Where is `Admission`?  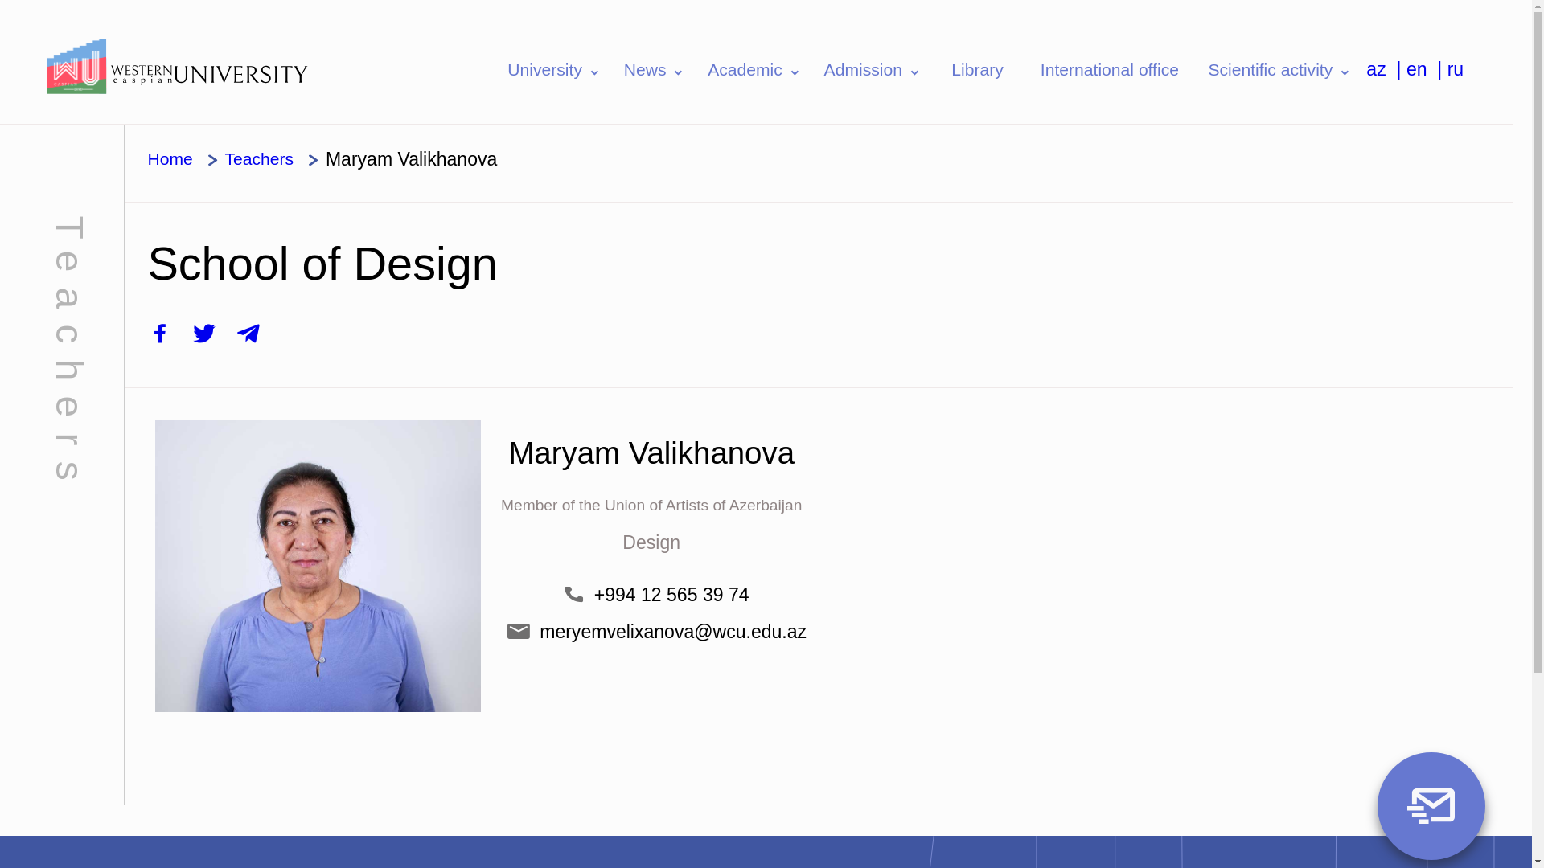 Admission is located at coordinates (873, 69).